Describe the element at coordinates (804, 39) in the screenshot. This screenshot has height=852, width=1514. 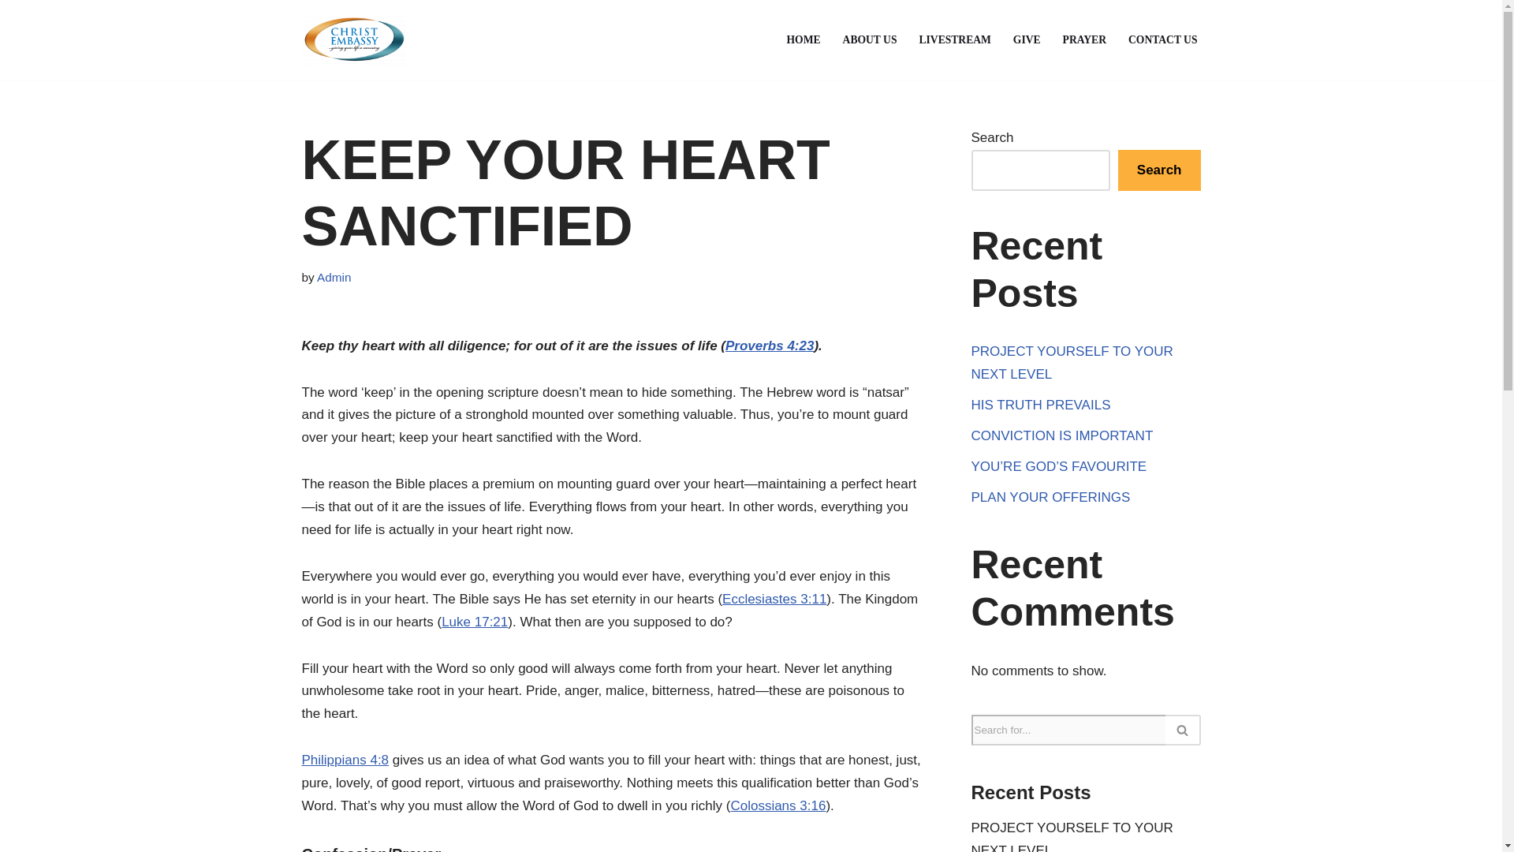
I see `HOME` at that location.